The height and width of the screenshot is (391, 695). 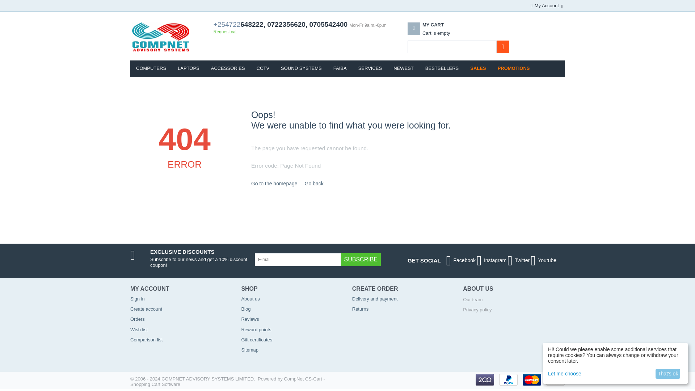 What do you see at coordinates (503, 47) in the screenshot?
I see `Search` at bounding box center [503, 47].